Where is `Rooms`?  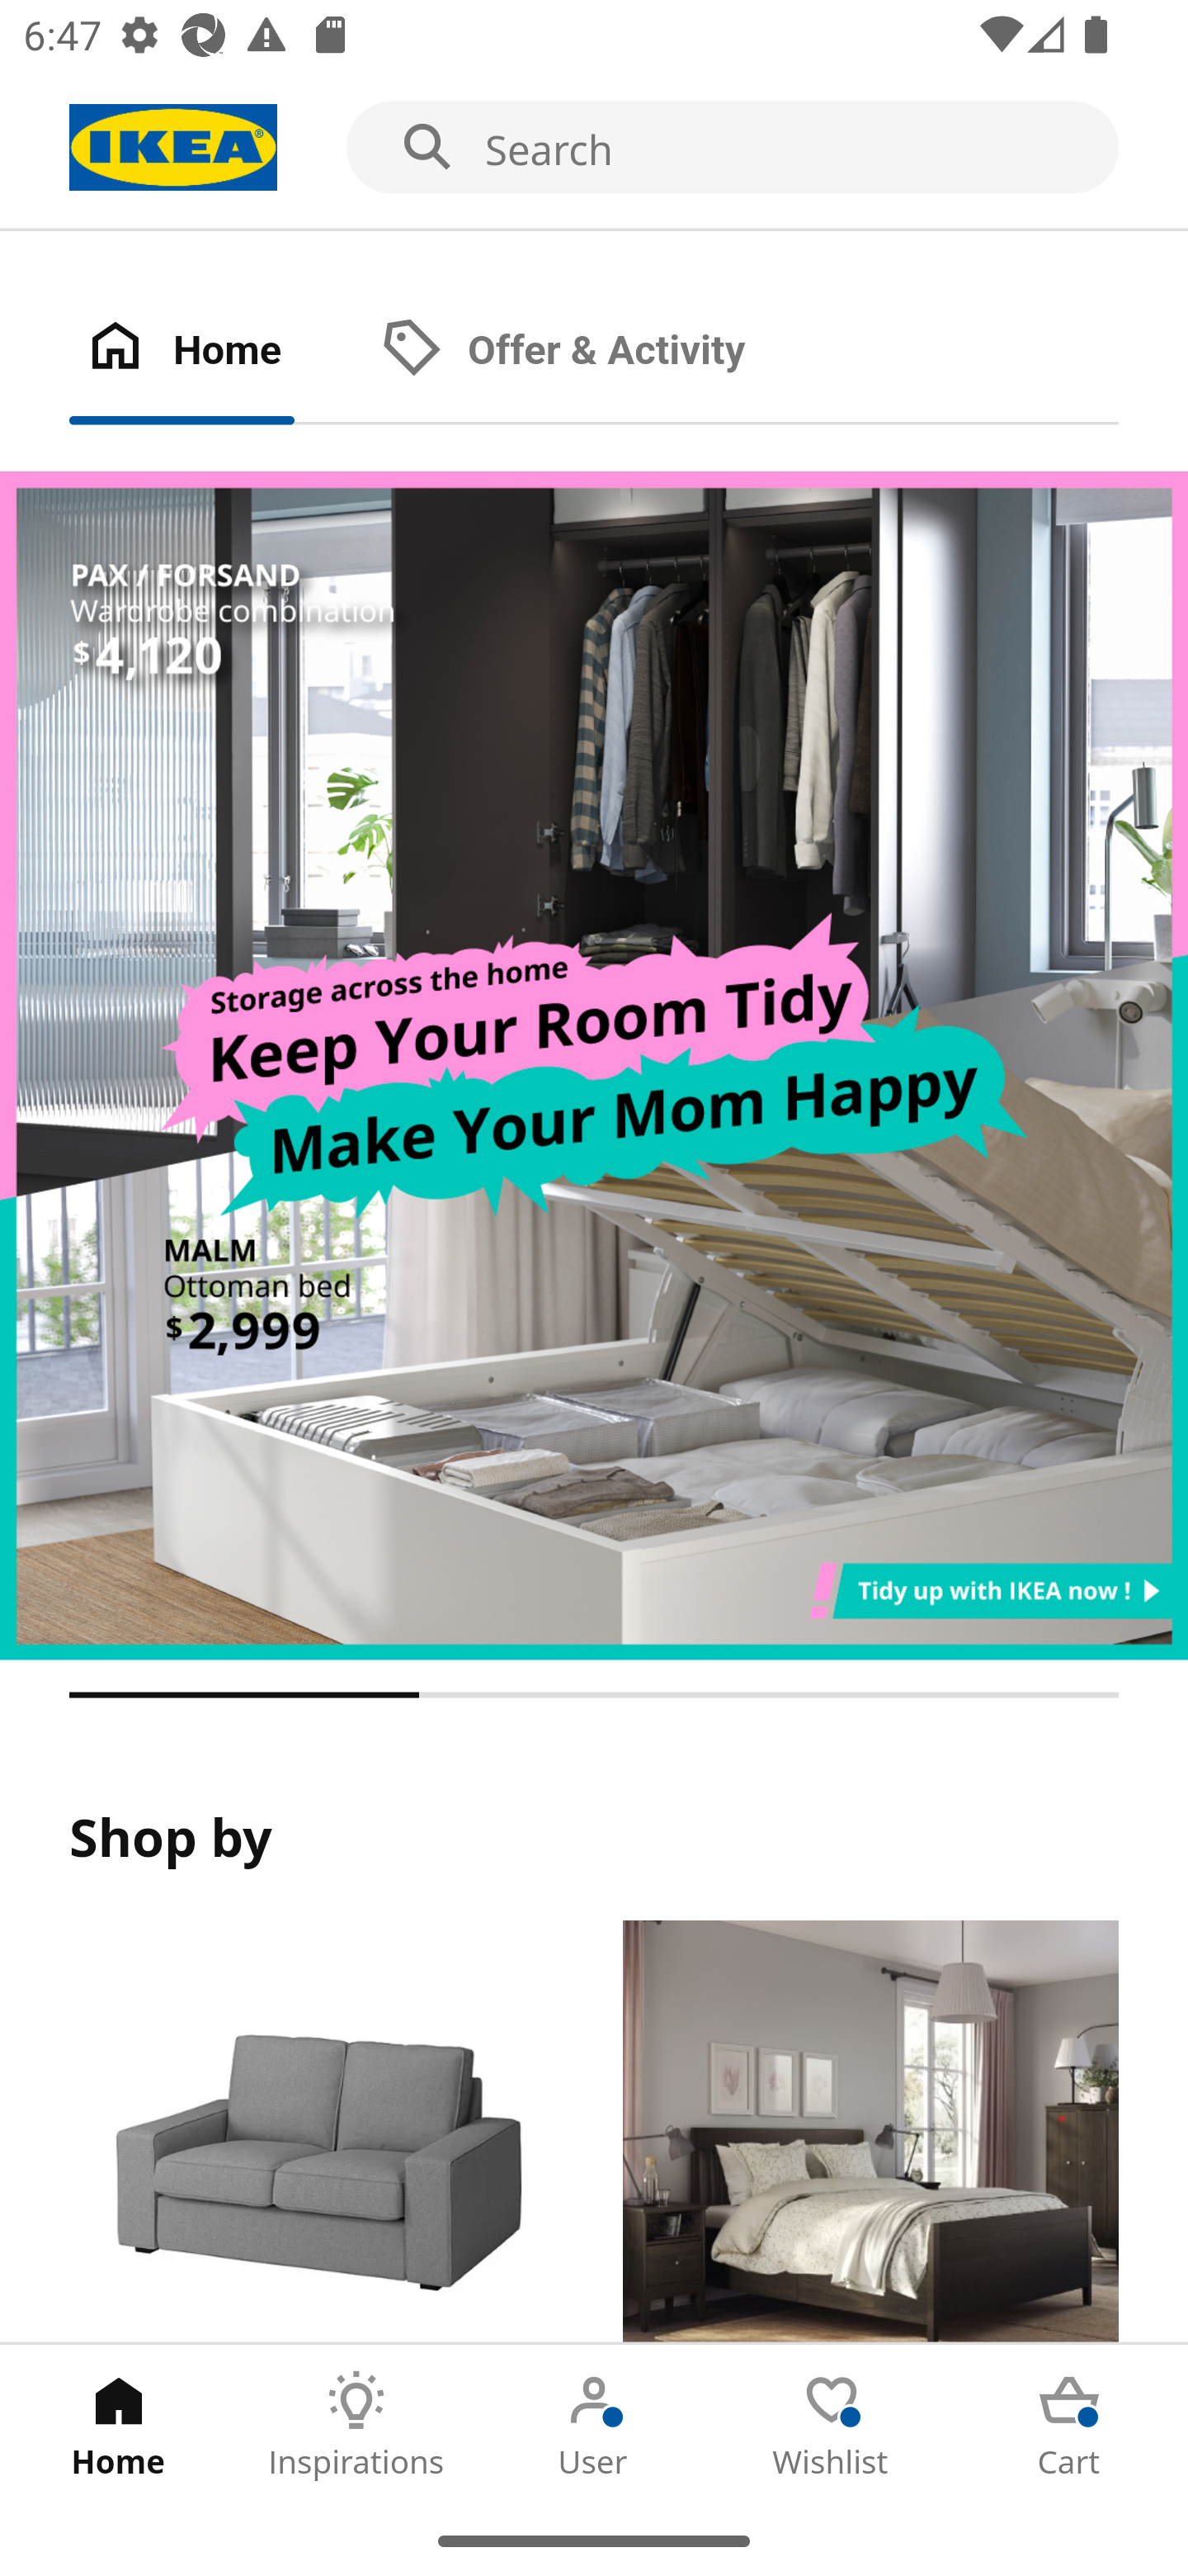 Rooms is located at coordinates (870, 2132).